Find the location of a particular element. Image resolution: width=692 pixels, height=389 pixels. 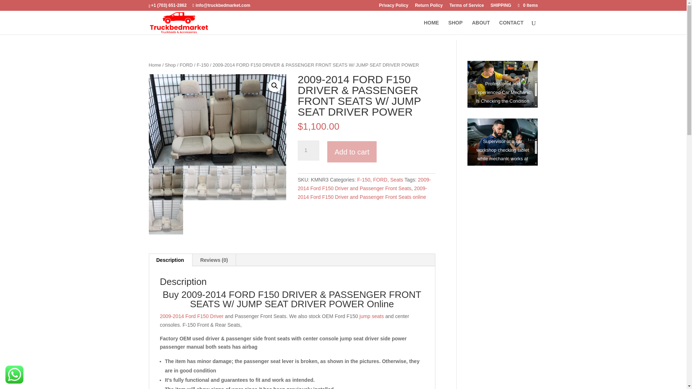

jump seats  is located at coordinates (372, 316).